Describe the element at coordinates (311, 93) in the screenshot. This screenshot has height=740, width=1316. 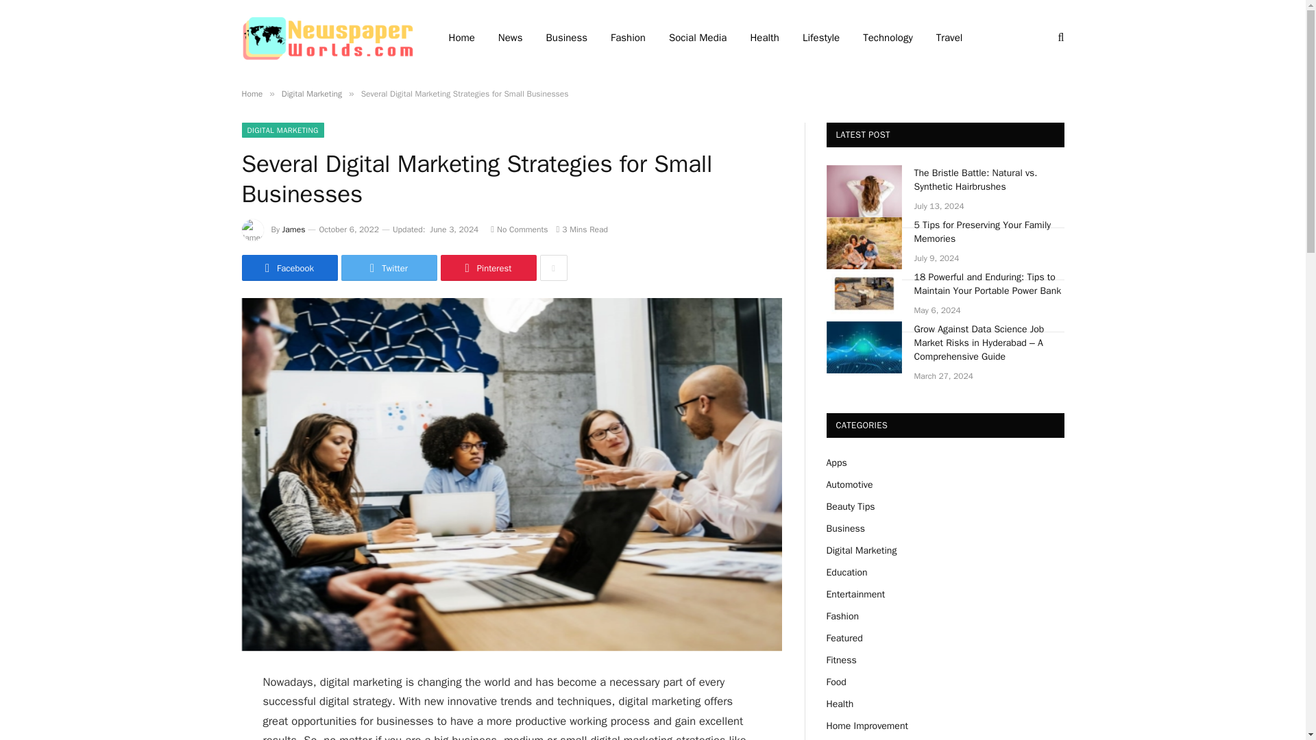
I see `Digital Marketing` at that location.